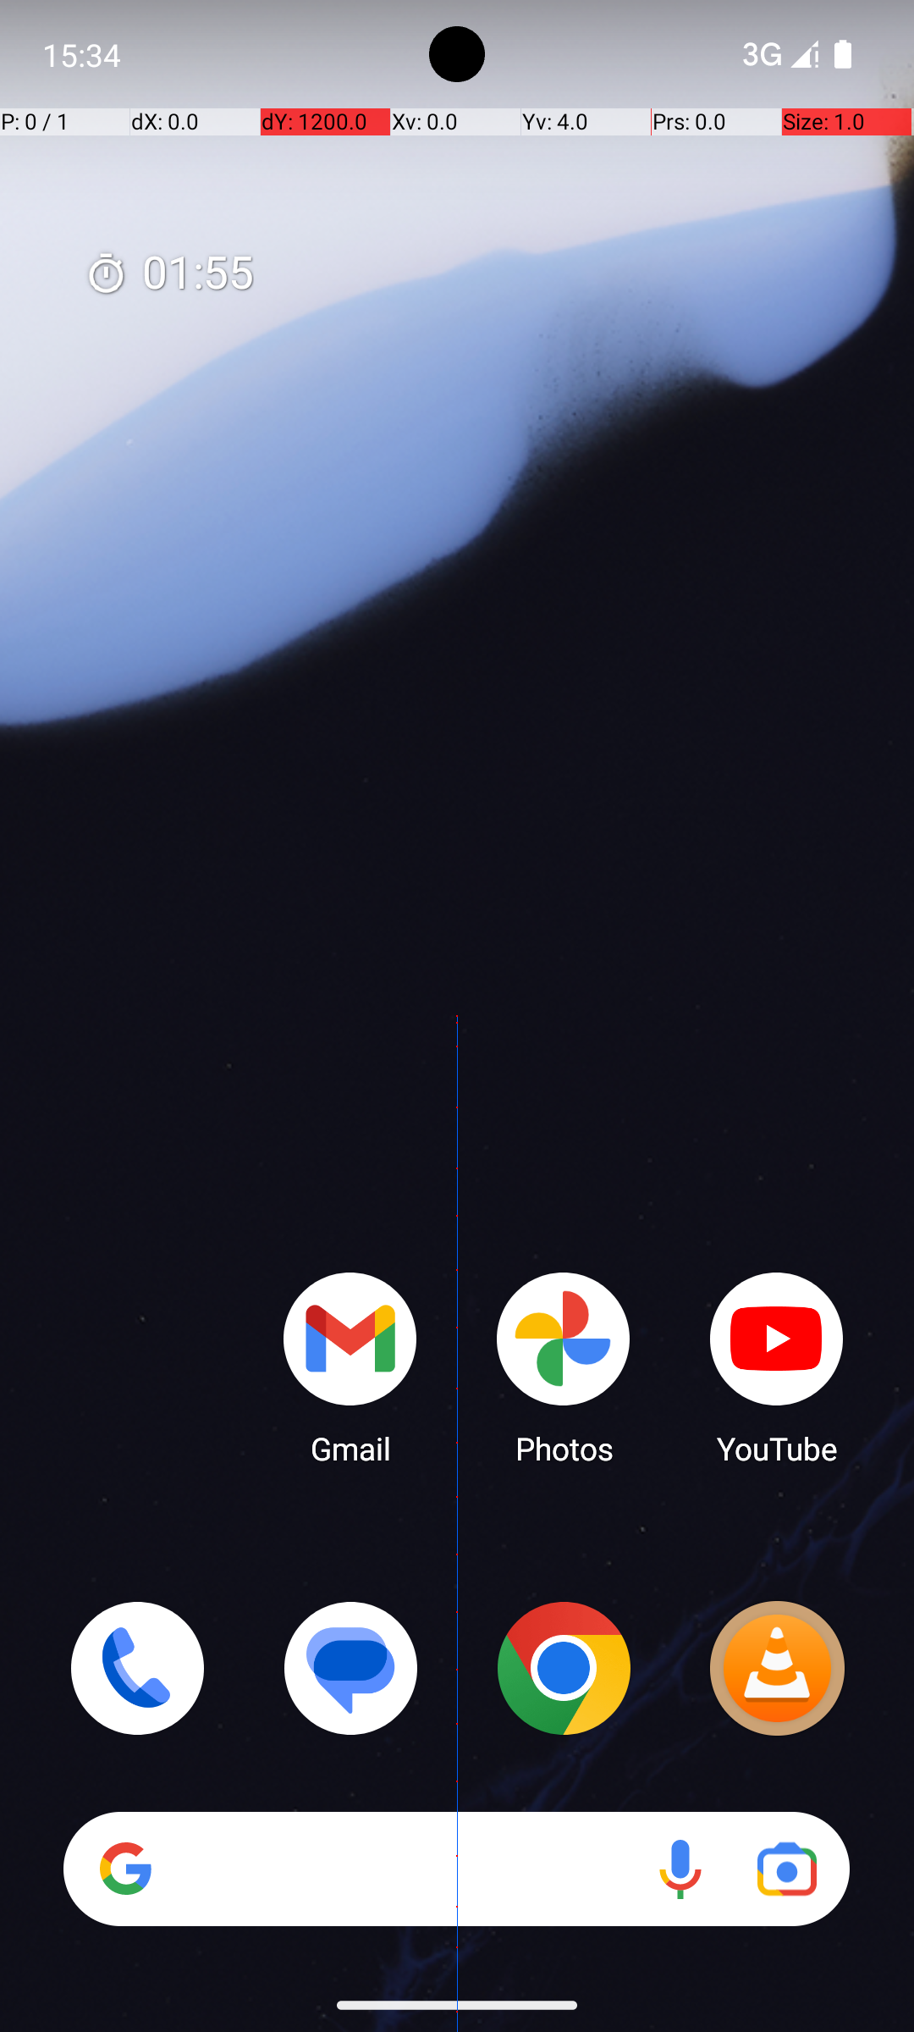  I want to click on Phone, so click(137, 1668).